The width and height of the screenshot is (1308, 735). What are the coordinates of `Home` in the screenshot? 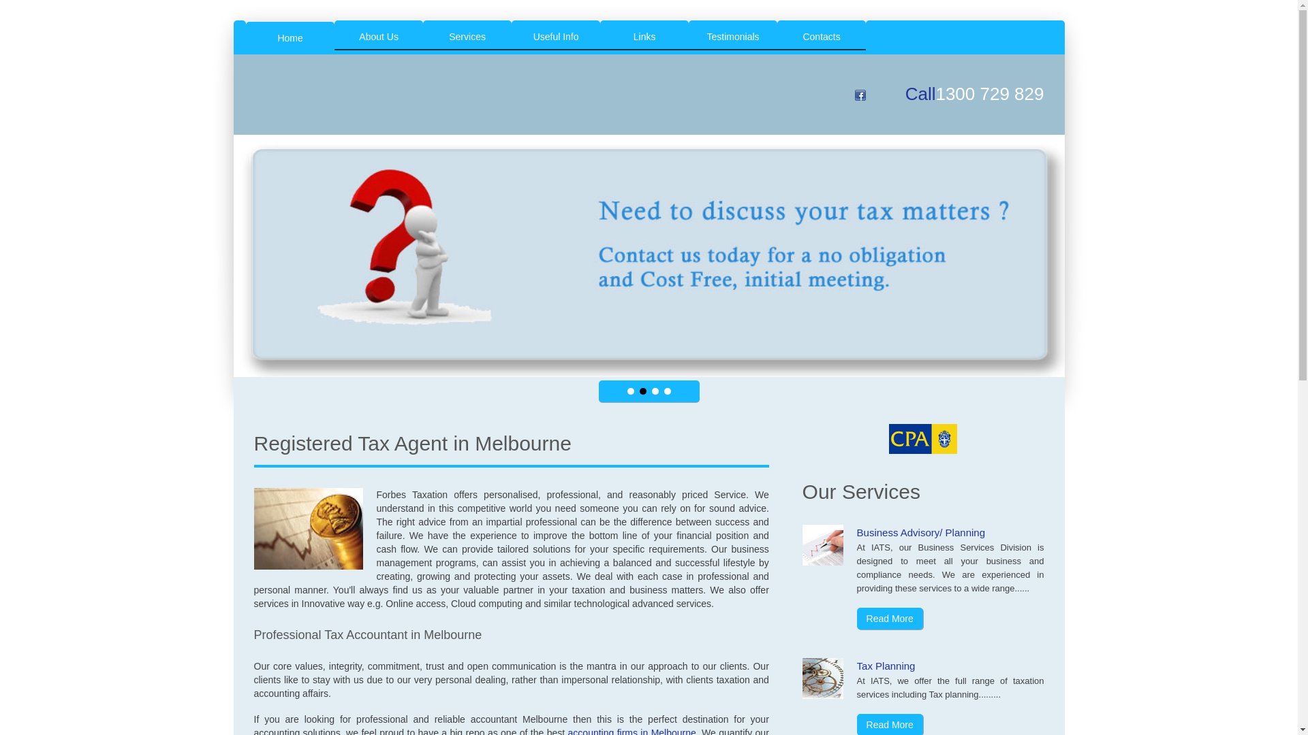 It's located at (290, 36).